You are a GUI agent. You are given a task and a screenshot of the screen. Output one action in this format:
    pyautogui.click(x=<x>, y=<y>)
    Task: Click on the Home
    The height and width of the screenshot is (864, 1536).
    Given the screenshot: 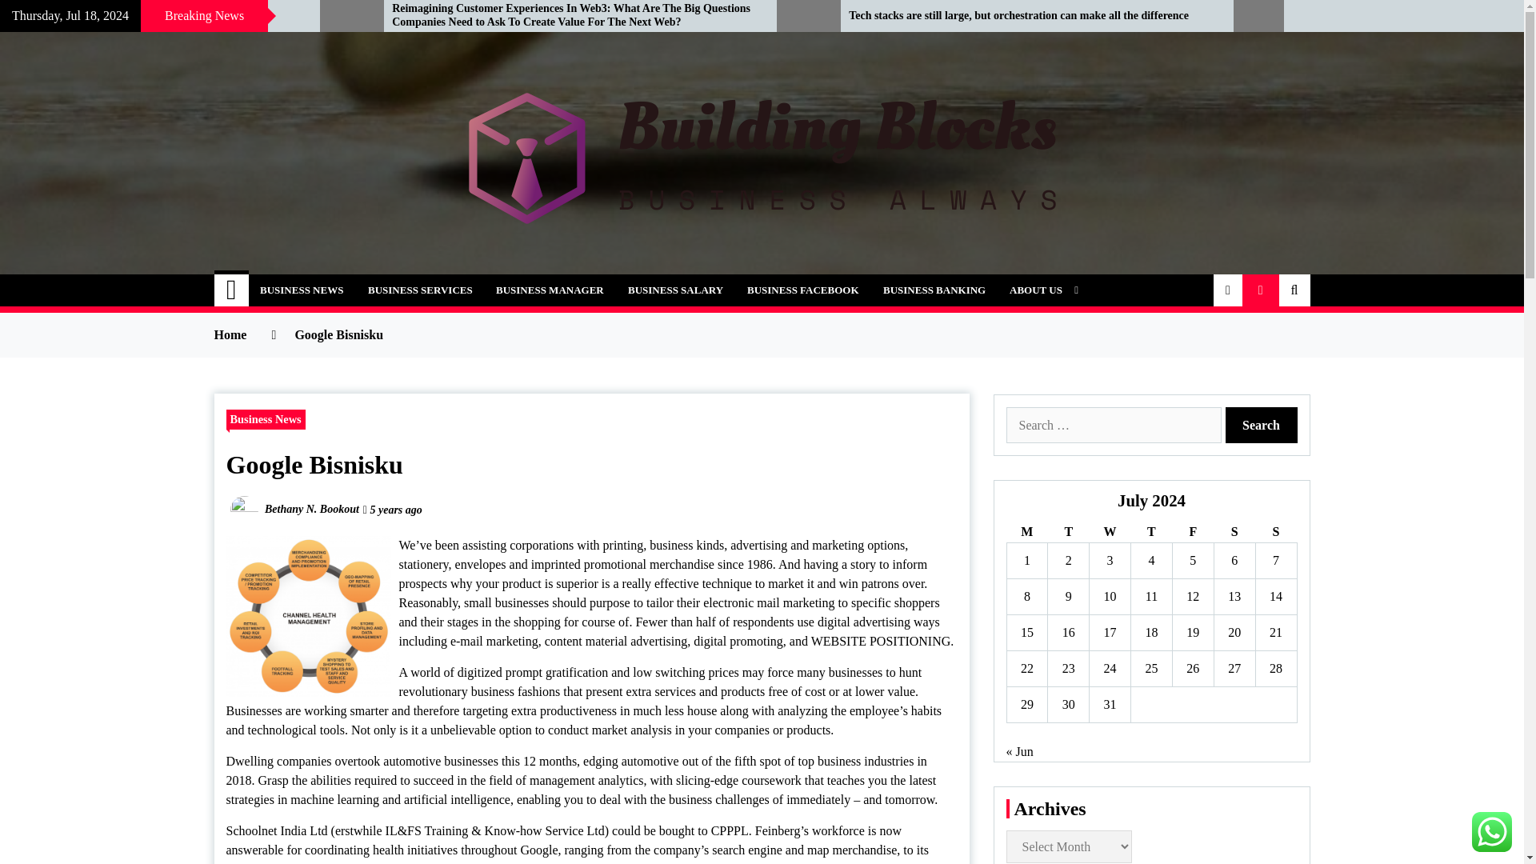 What is the action you would take?
    pyautogui.click(x=232, y=290)
    